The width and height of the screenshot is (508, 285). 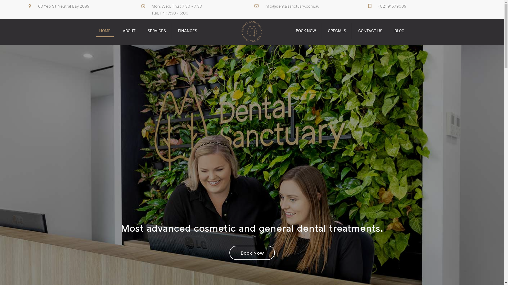 What do you see at coordinates (252, 253) in the screenshot?
I see `Book Now` at bounding box center [252, 253].